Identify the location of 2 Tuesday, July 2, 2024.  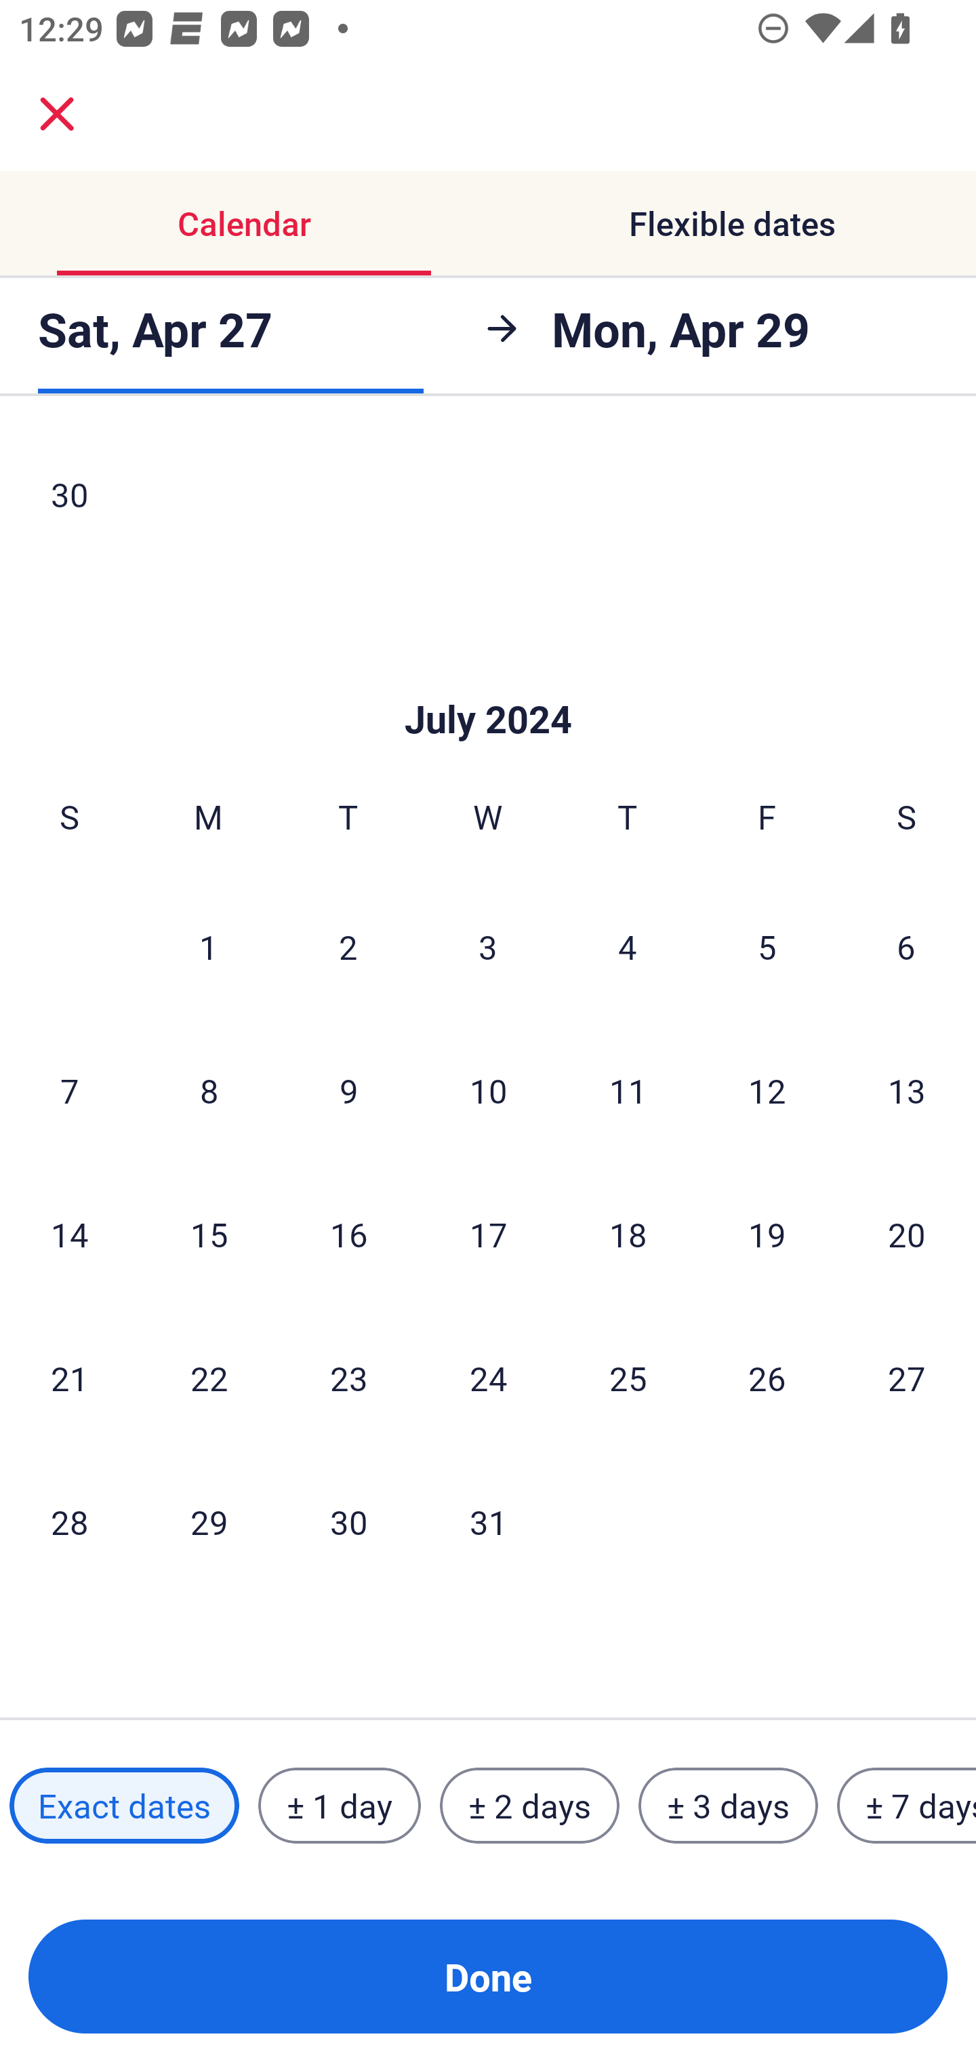
(348, 946).